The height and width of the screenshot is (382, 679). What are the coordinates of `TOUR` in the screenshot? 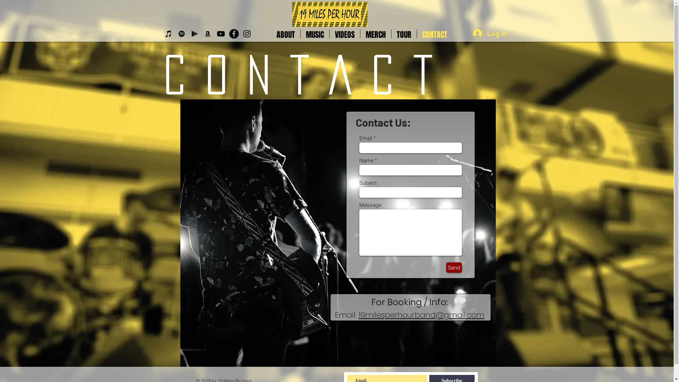 It's located at (404, 34).